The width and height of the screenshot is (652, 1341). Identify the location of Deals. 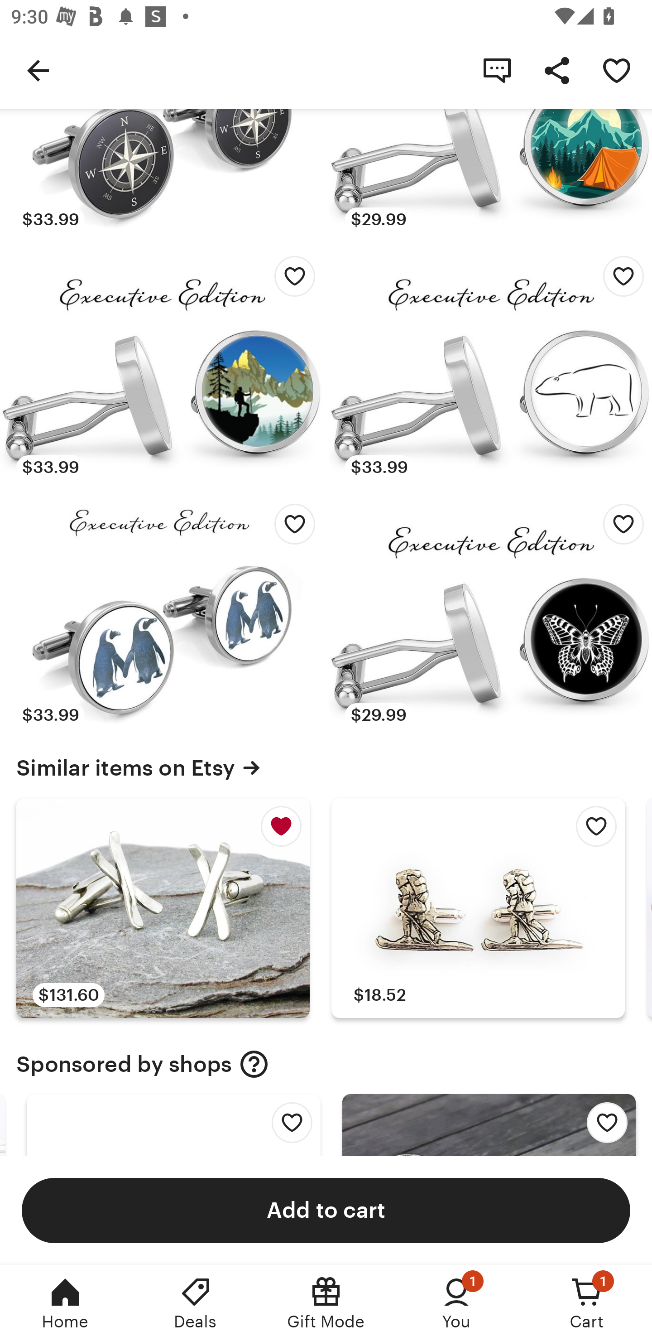
(196, 1303).